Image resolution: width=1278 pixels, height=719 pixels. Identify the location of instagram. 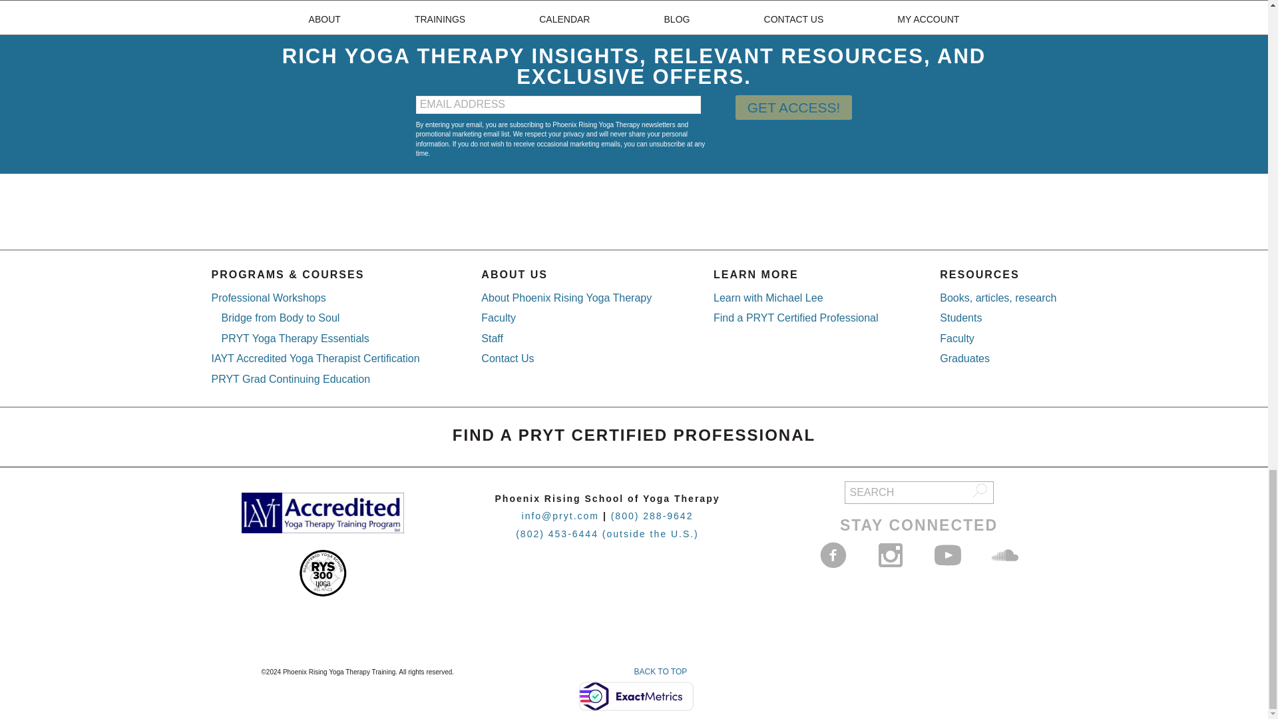
(890, 555).